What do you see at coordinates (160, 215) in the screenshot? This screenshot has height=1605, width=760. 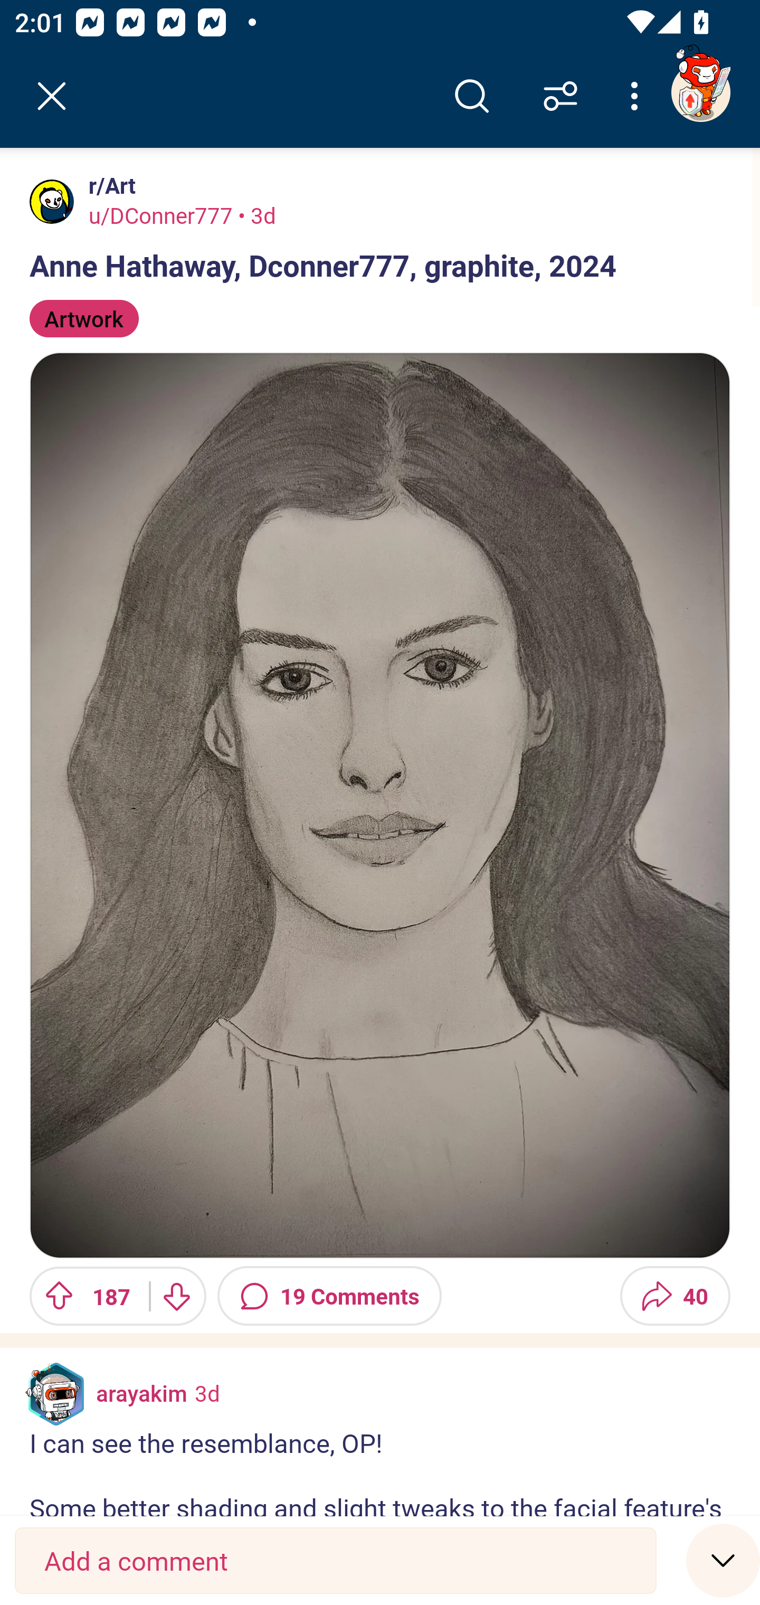 I see `u/DConner777` at bounding box center [160, 215].